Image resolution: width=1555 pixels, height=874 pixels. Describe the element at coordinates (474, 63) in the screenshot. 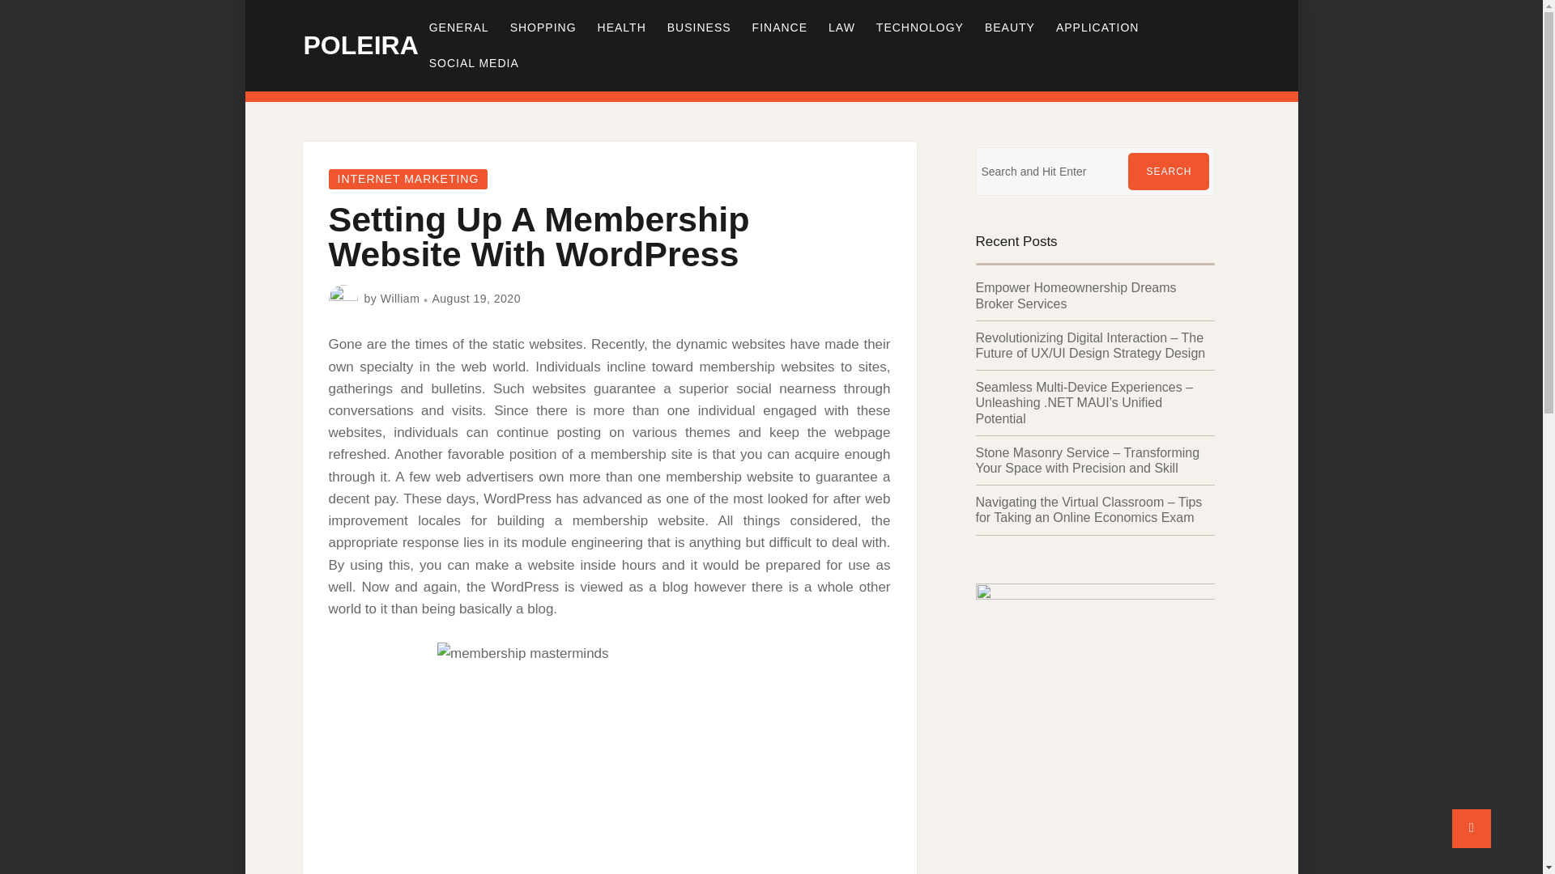

I see `SOCIAL MEDIA` at that location.